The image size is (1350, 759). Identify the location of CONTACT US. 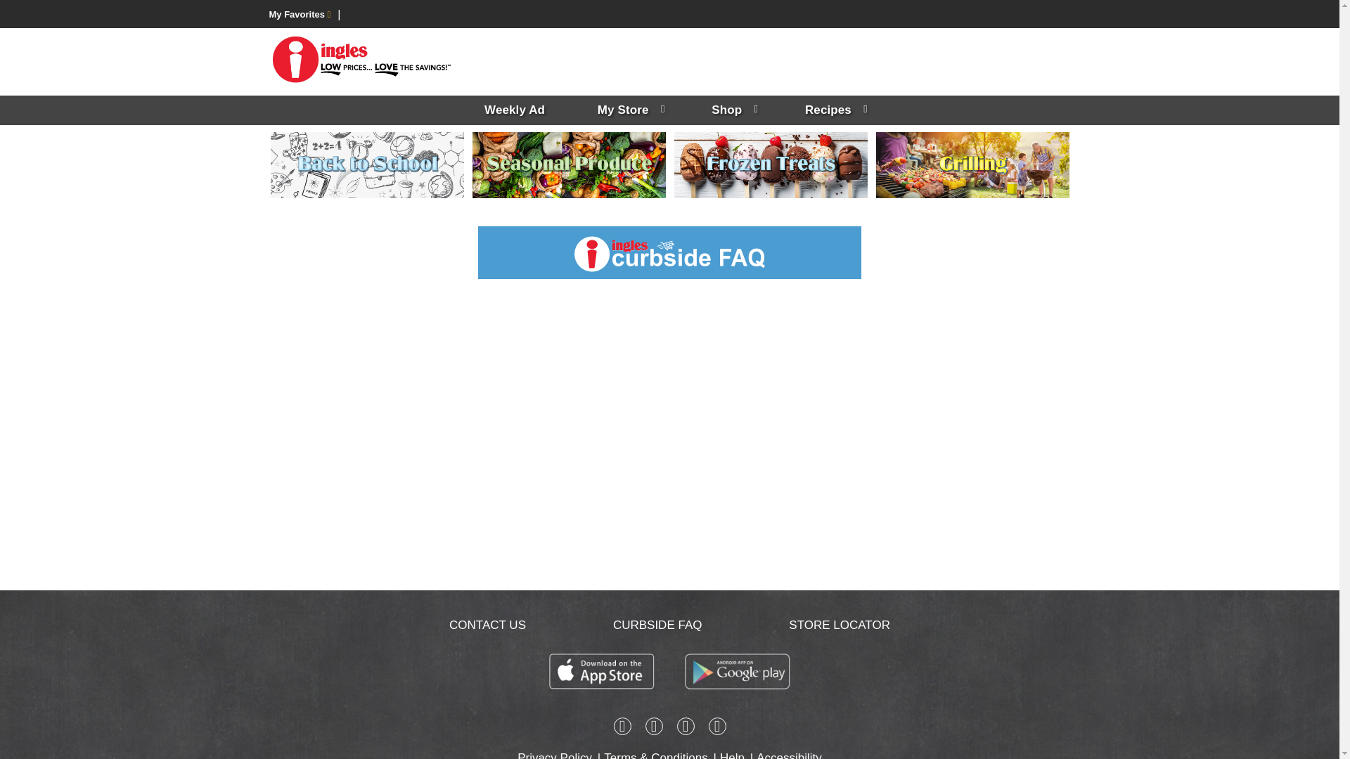
(488, 625).